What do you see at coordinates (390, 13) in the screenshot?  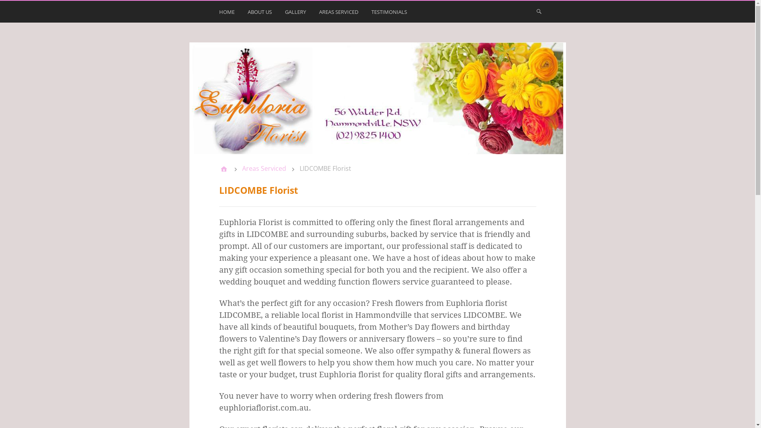 I see `TESTIMONIALS` at bounding box center [390, 13].